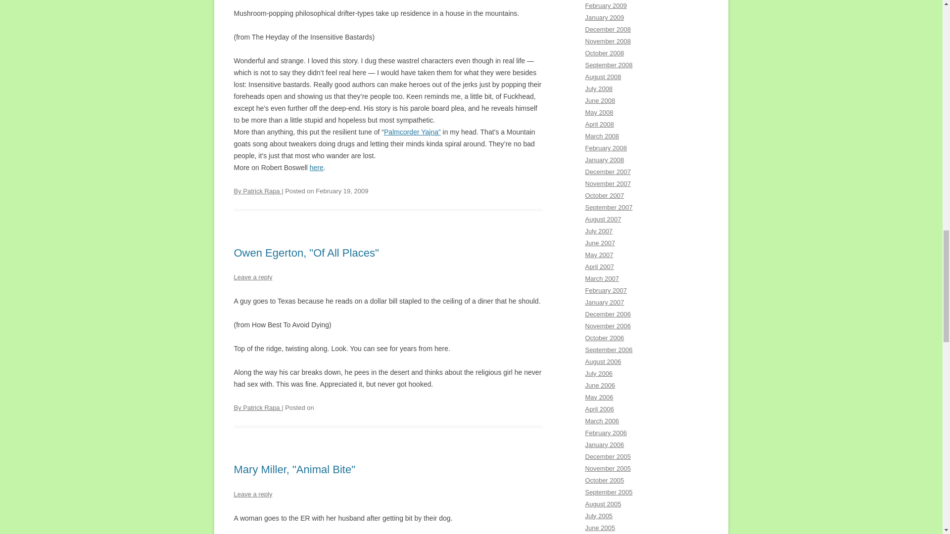  I want to click on By Patrick Rapa, so click(257, 407).